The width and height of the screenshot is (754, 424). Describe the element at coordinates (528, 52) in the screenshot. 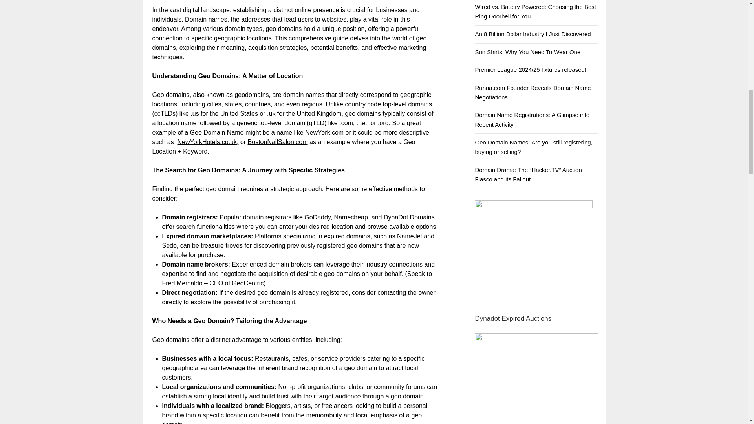

I see `Sun Shirts: Why You Need To Wear One` at that location.